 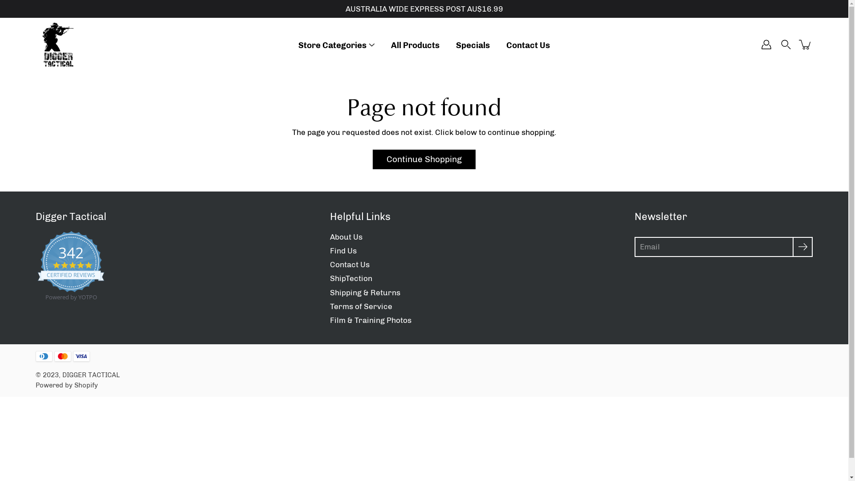 What do you see at coordinates (424, 159) in the screenshot?
I see `Continue Shopping` at bounding box center [424, 159].